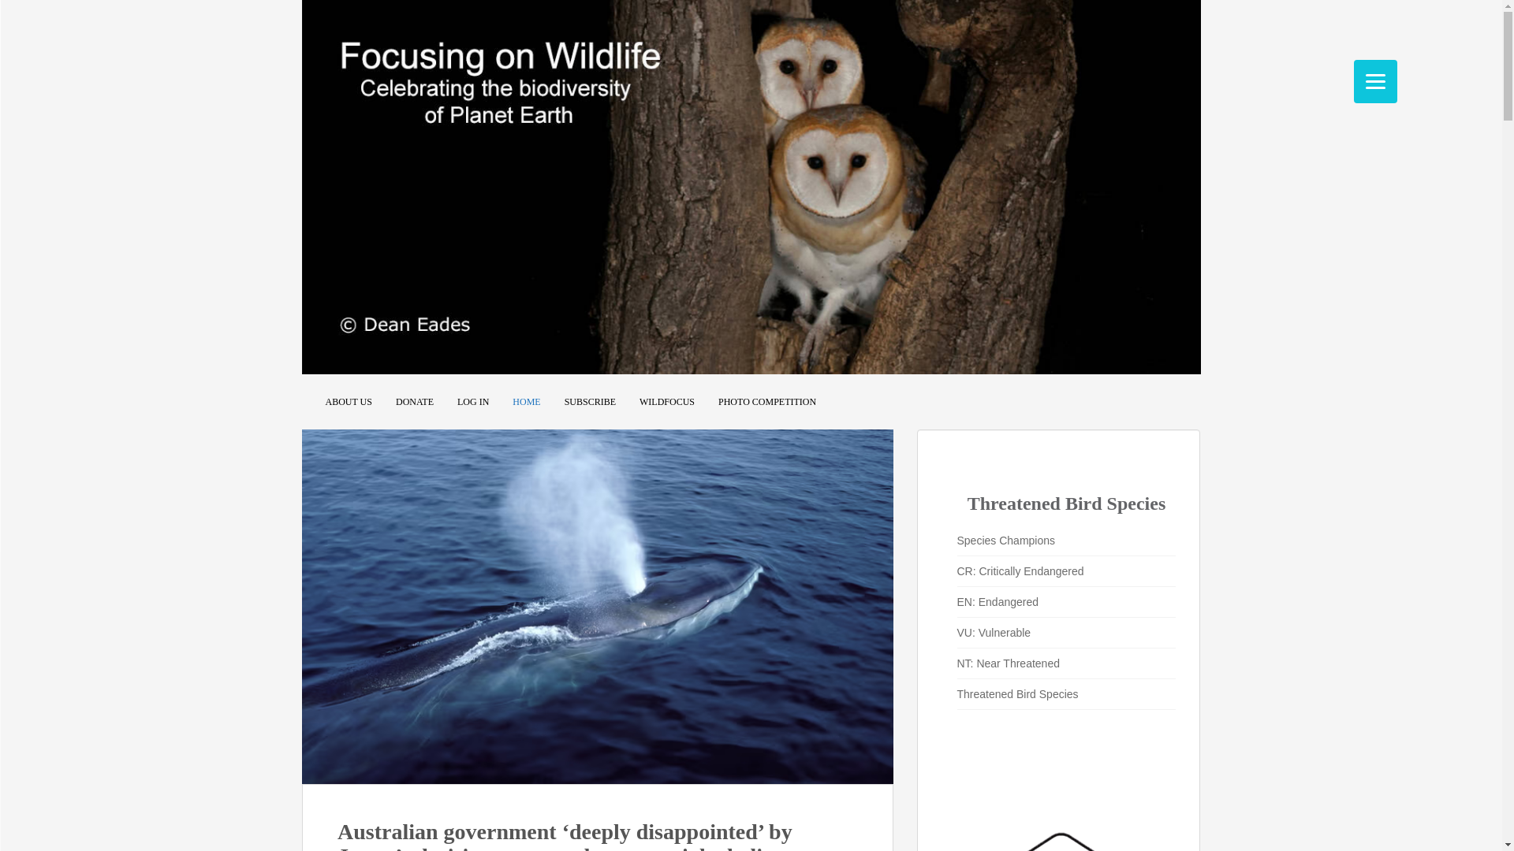 This screenshot has width=1514, height=851. Describe the element at coordinates (414, 402) in the screenshot. I see `DONATE` at that location.